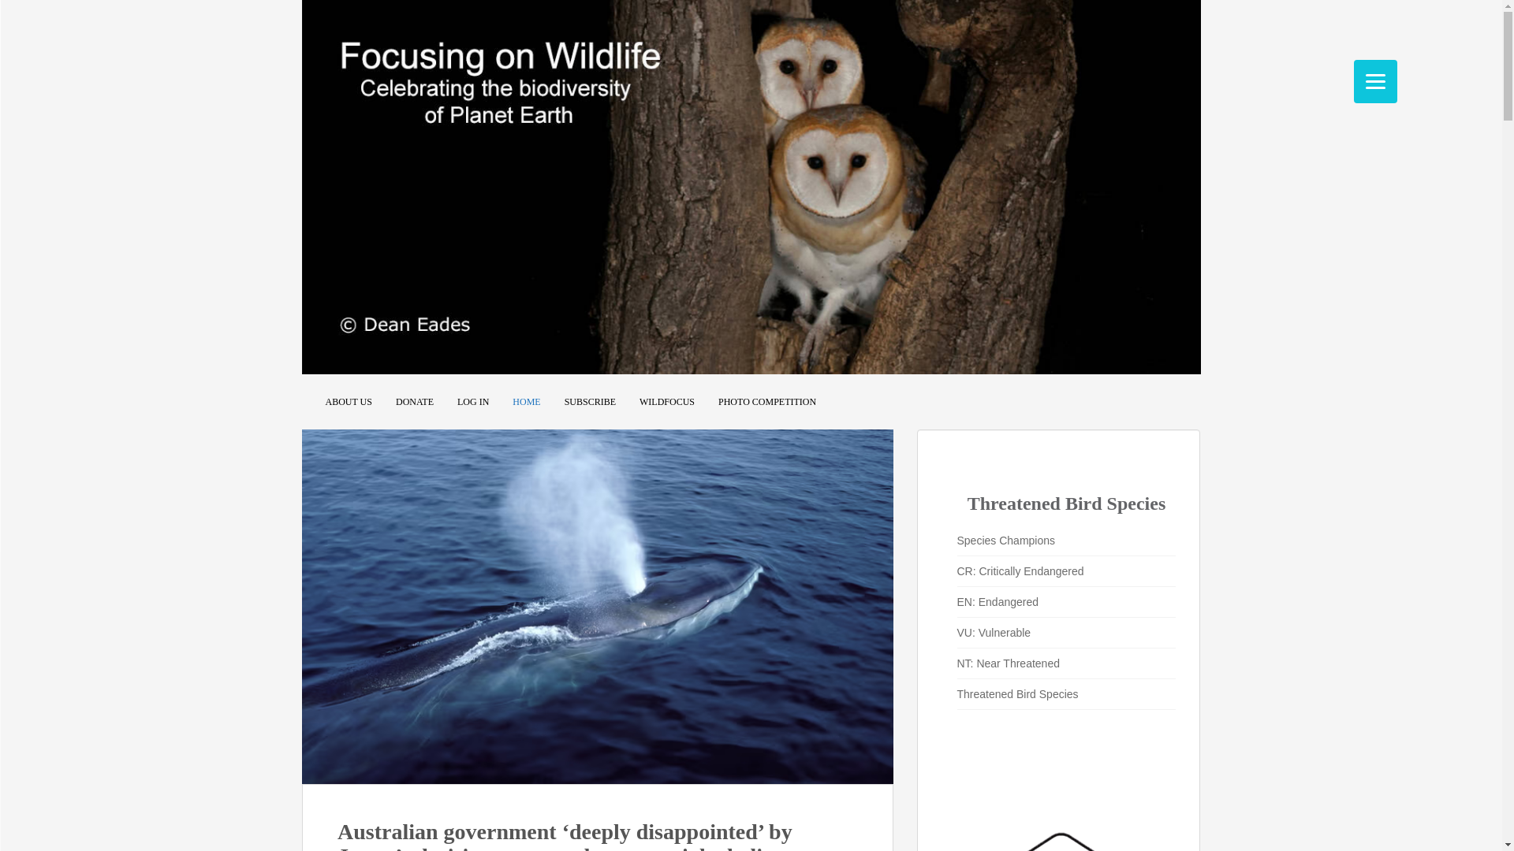 This screenshot has width=1514, height=851. Describe the element at coordinates (414, 402) in the screenshot. I see `DONATE` at that location.